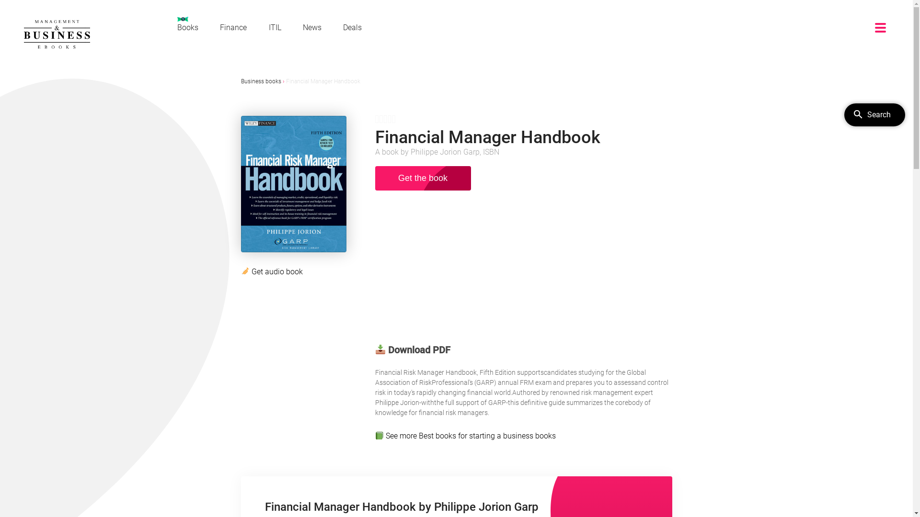  Describe the element at coordinates (423, 179) in the screenshot. I see `Get the book` at that location.